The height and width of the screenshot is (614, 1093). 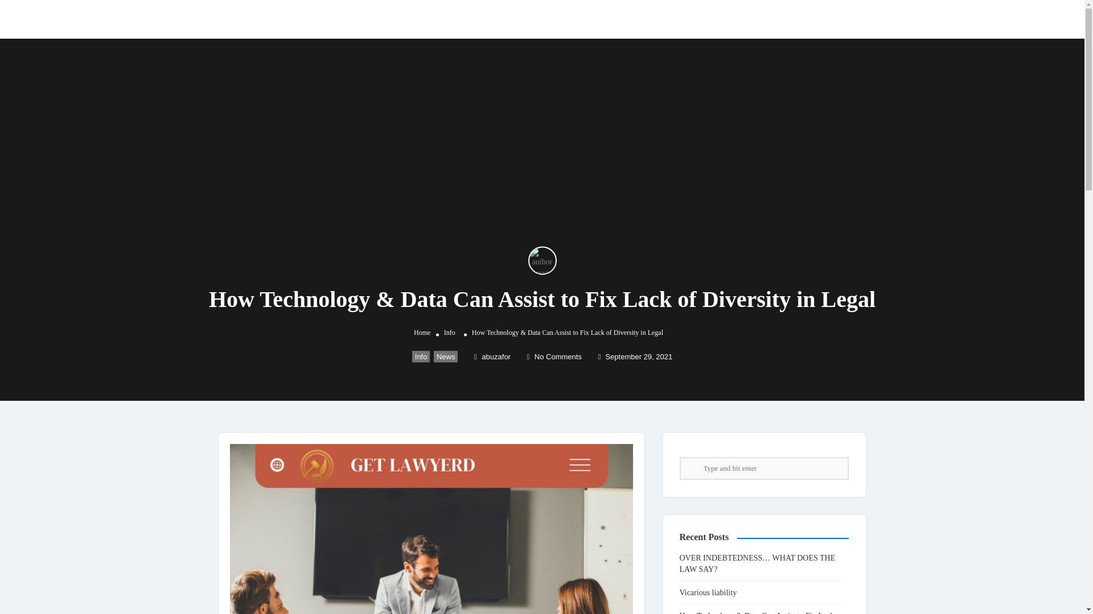 What do you see at coordinates (668, 18) in the screenshot?
I see `Listing Plans` at bounding box center [668, 18].